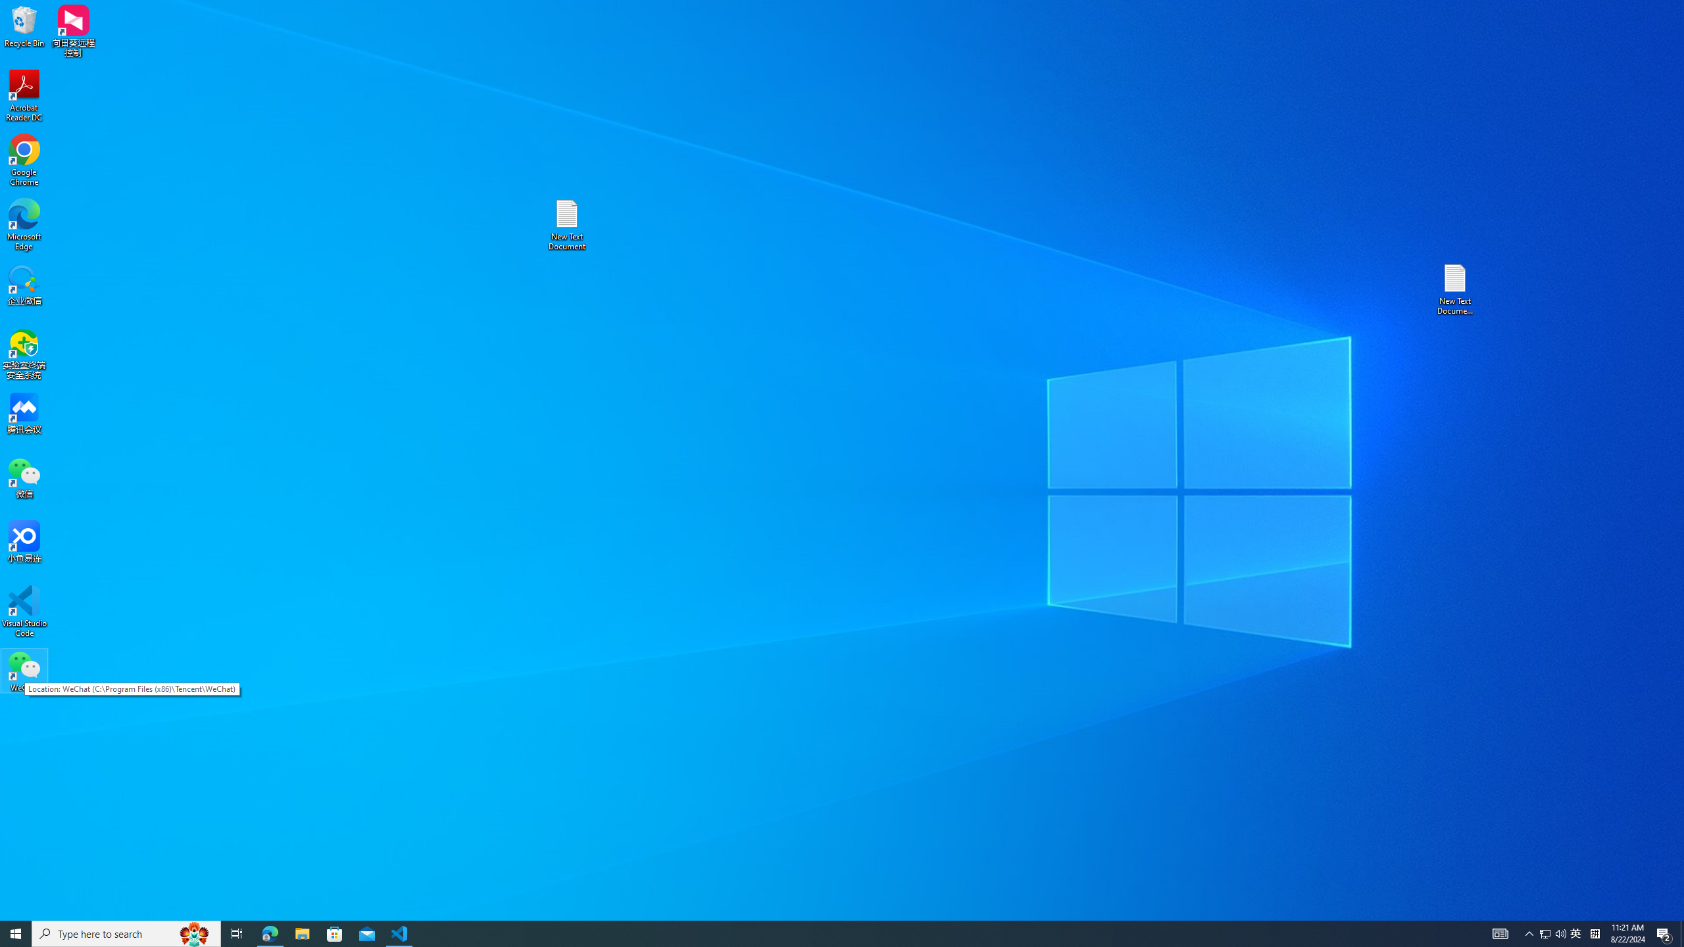 The image size is (1684, 947). What do you see at coordinates (16, 934) in the screenshot?
I see `Start` at bounding box center [16, 934].